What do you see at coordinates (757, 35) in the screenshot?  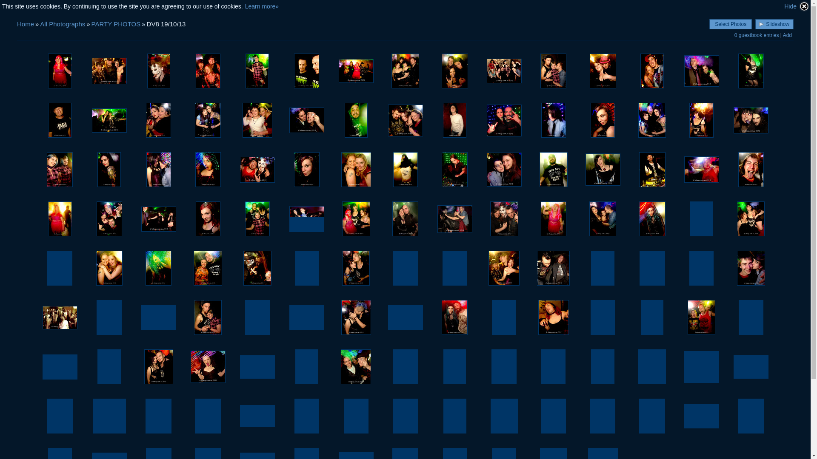 I see `0 guestbook entries` at bounding box center [757, 35].